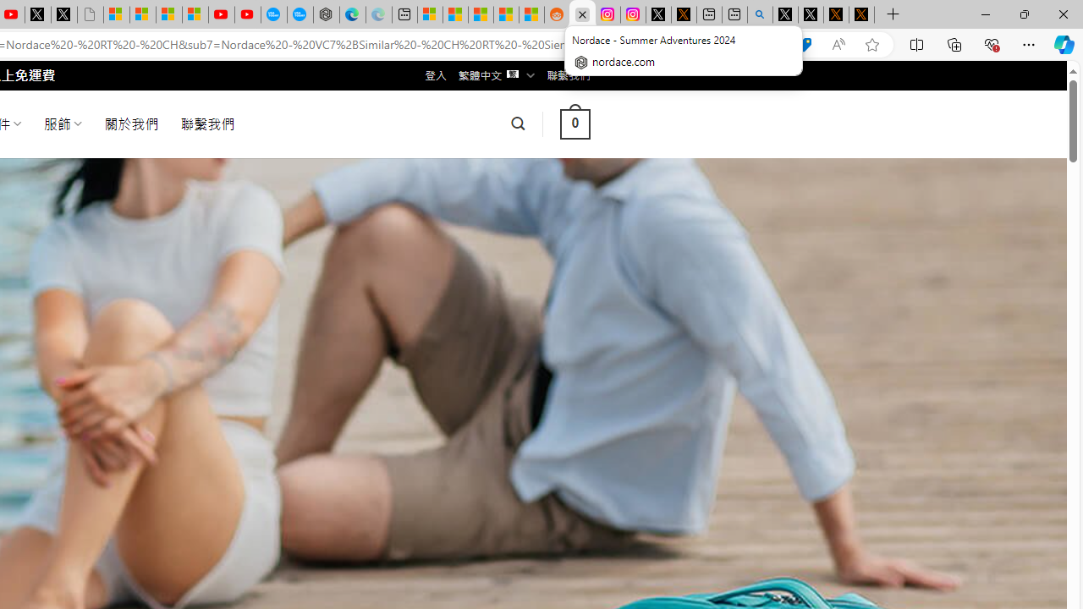  I want to click on Settings and more (Alt+F), so click(1029, 44).